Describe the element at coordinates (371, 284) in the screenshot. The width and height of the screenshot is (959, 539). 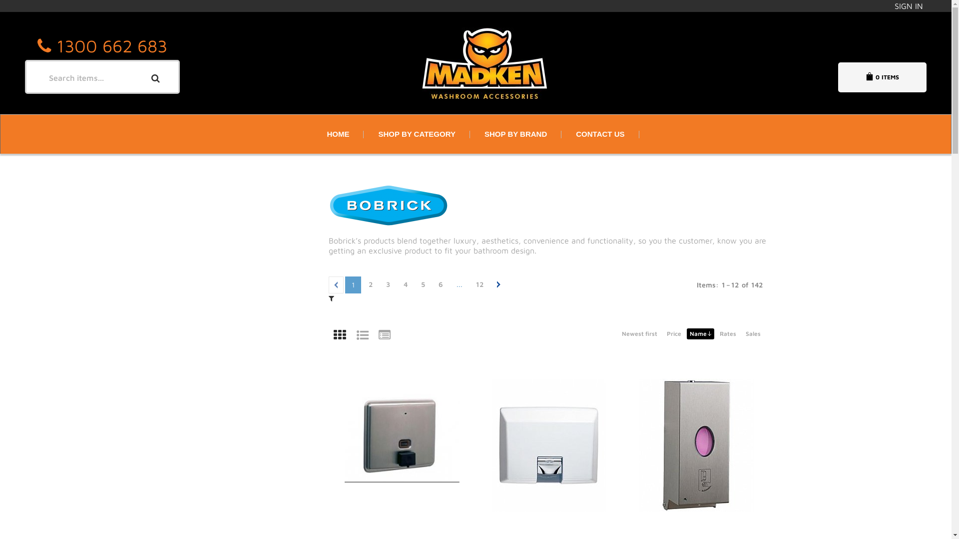
I see `2` at that location.